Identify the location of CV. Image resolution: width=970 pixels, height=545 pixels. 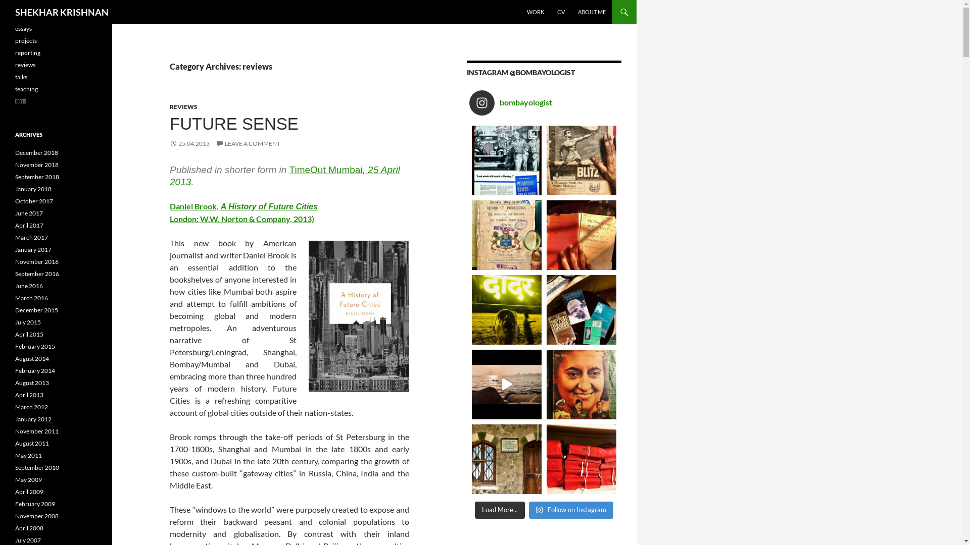
(561, 12).